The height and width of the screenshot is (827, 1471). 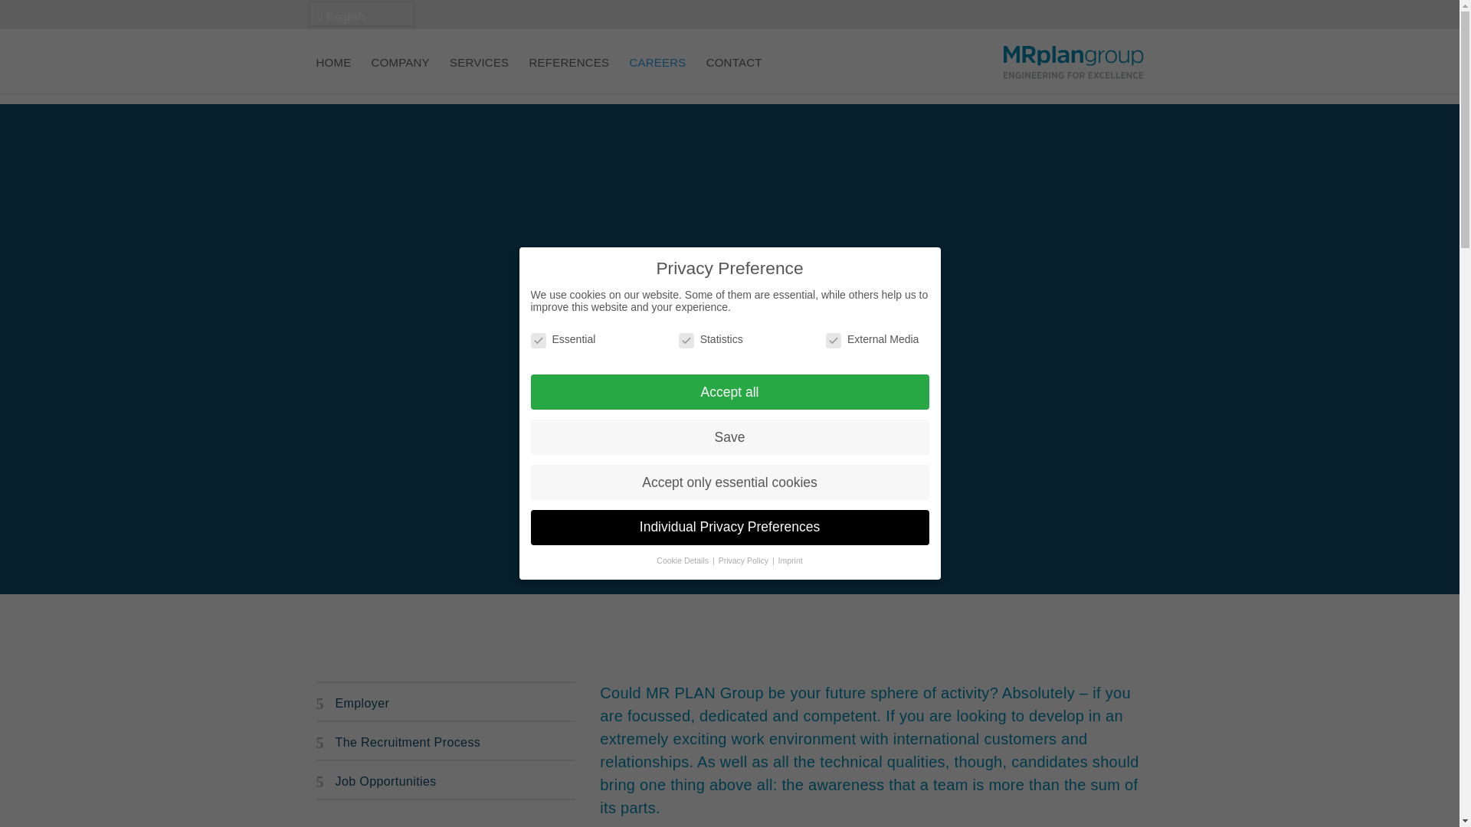 What do you see at coordinates (445, 782) in the screenshot?
I see `Job Opportunities` at bounding box center [445, 782].